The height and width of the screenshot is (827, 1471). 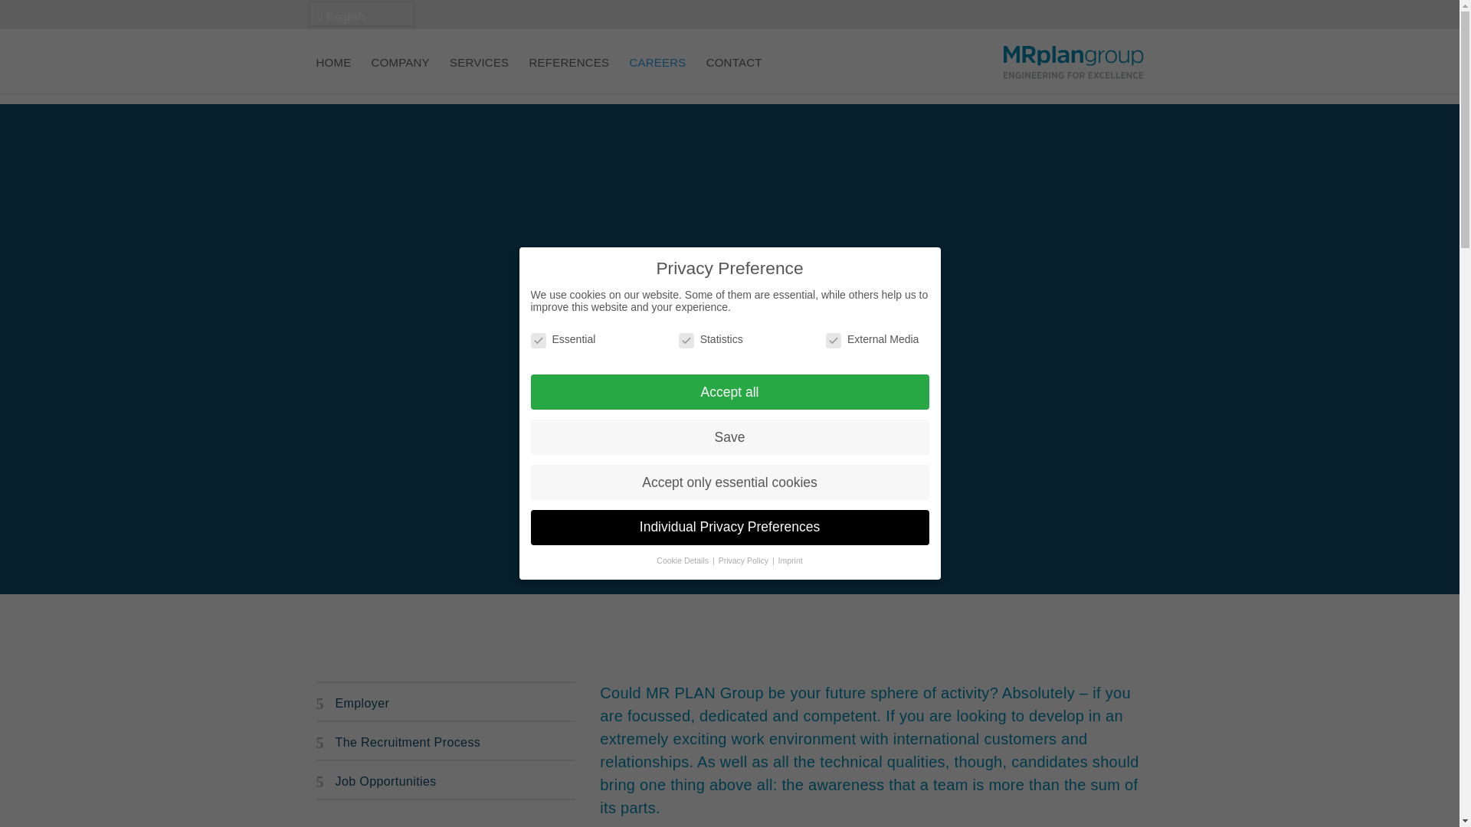 What do you see at coordinates (445, 782) in the screenshot?
I see `Job Opportunities` at bounding box center [445, 782].